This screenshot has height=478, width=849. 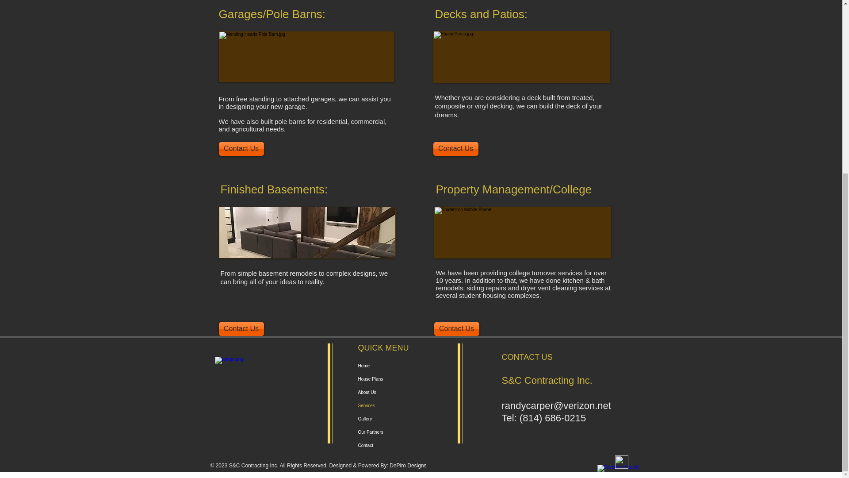 What do you see at coordinates (241, 329) in the screenshot?
I see `Contact Us` at bounding box center [241, 329].